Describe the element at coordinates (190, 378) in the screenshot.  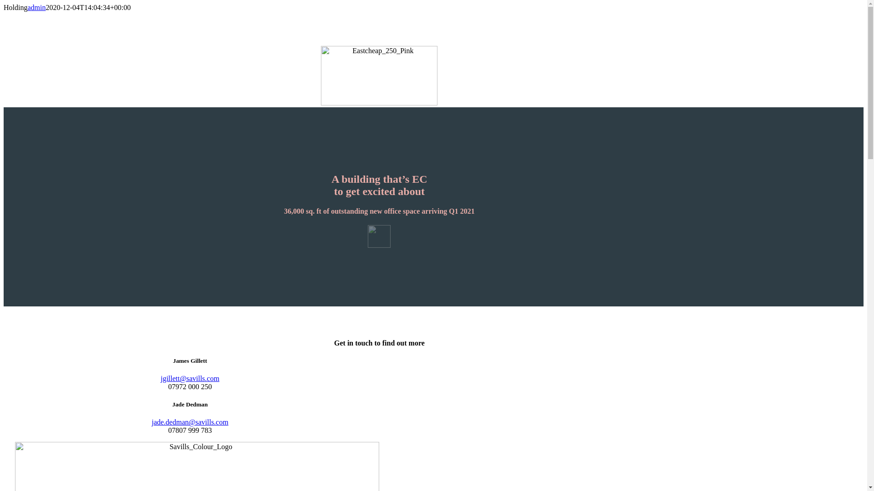
I see `jgillett@savills.com` at that location.